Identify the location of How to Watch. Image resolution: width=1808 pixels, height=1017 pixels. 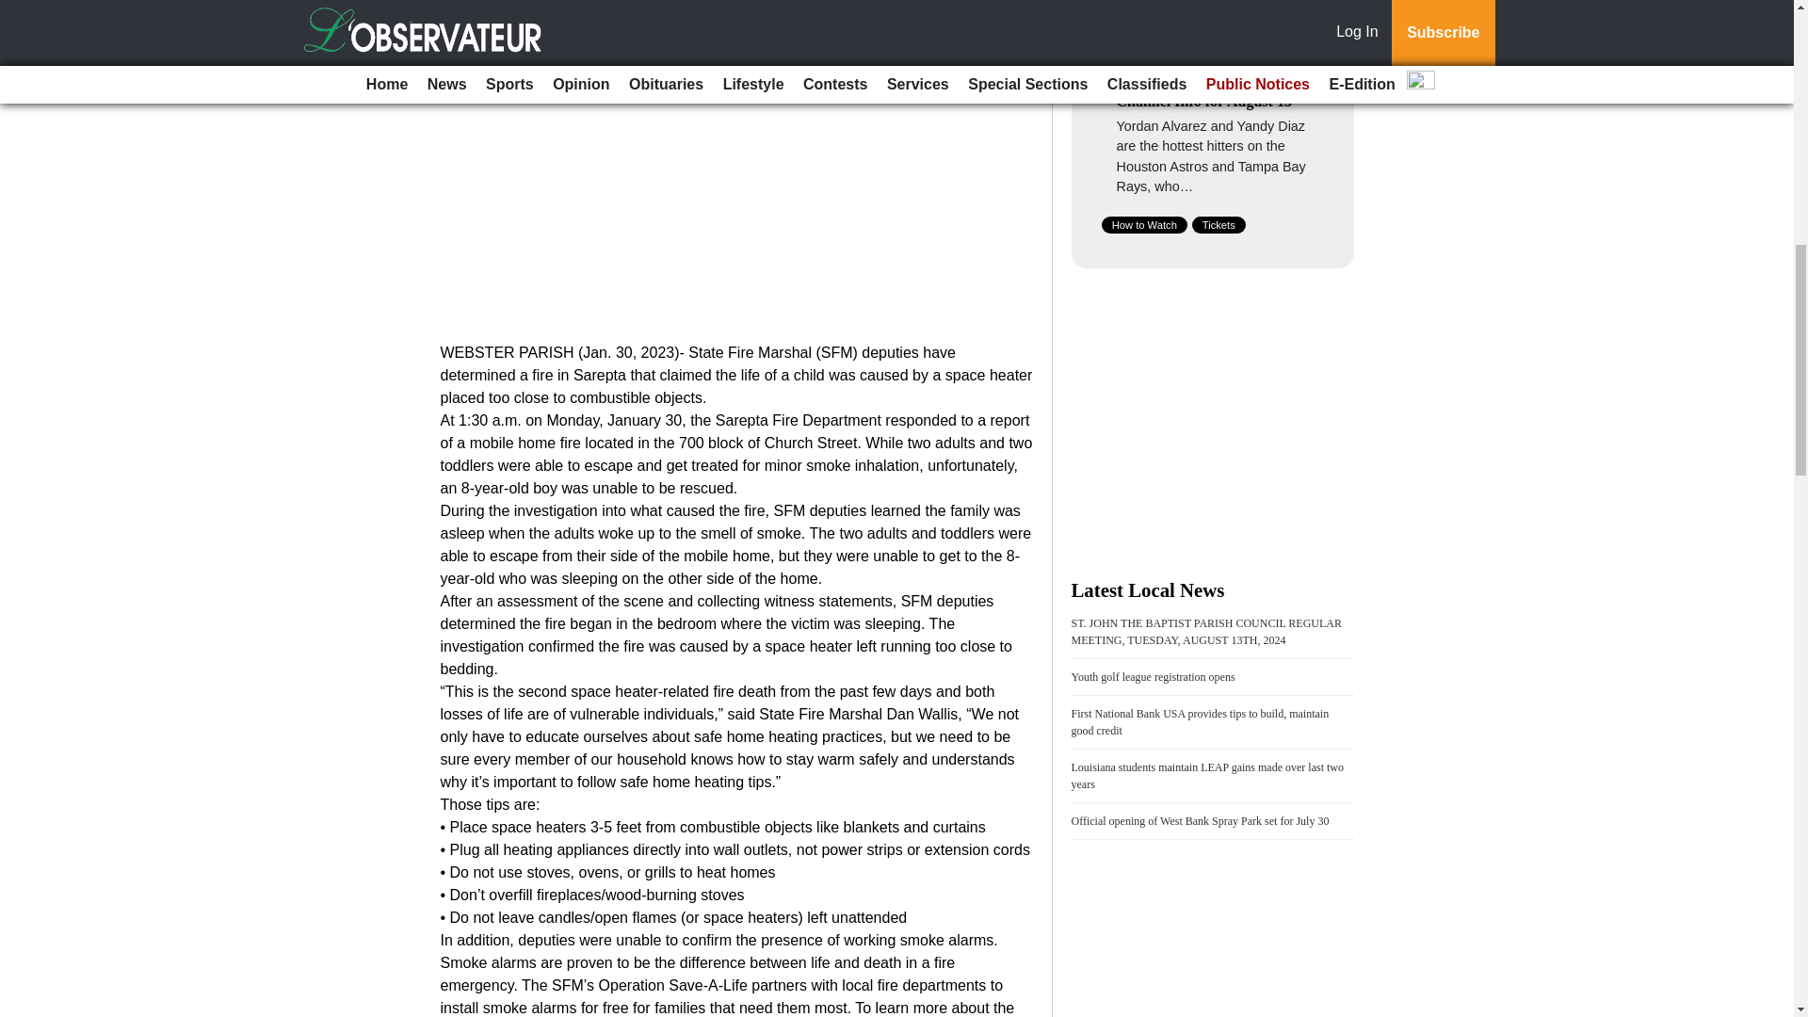
(1144, 225).